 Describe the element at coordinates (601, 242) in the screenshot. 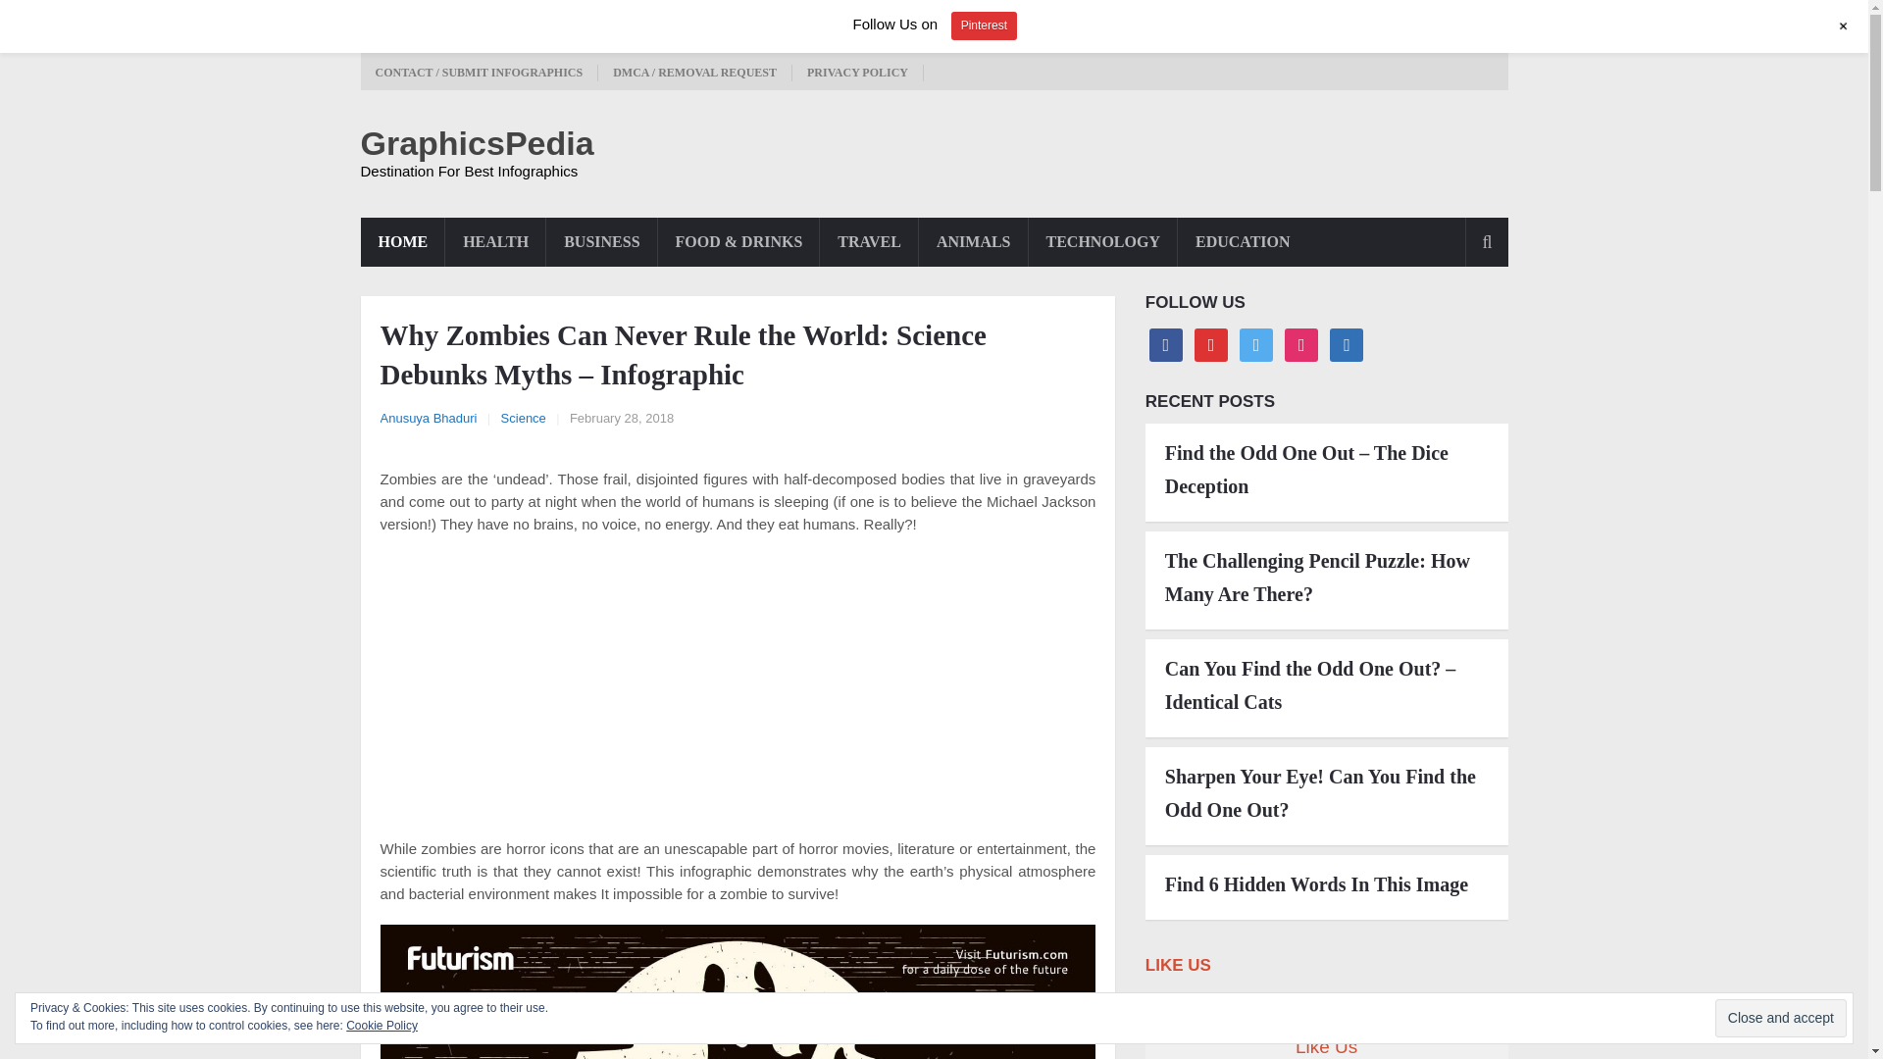

I see `BUSINESS` at that location.